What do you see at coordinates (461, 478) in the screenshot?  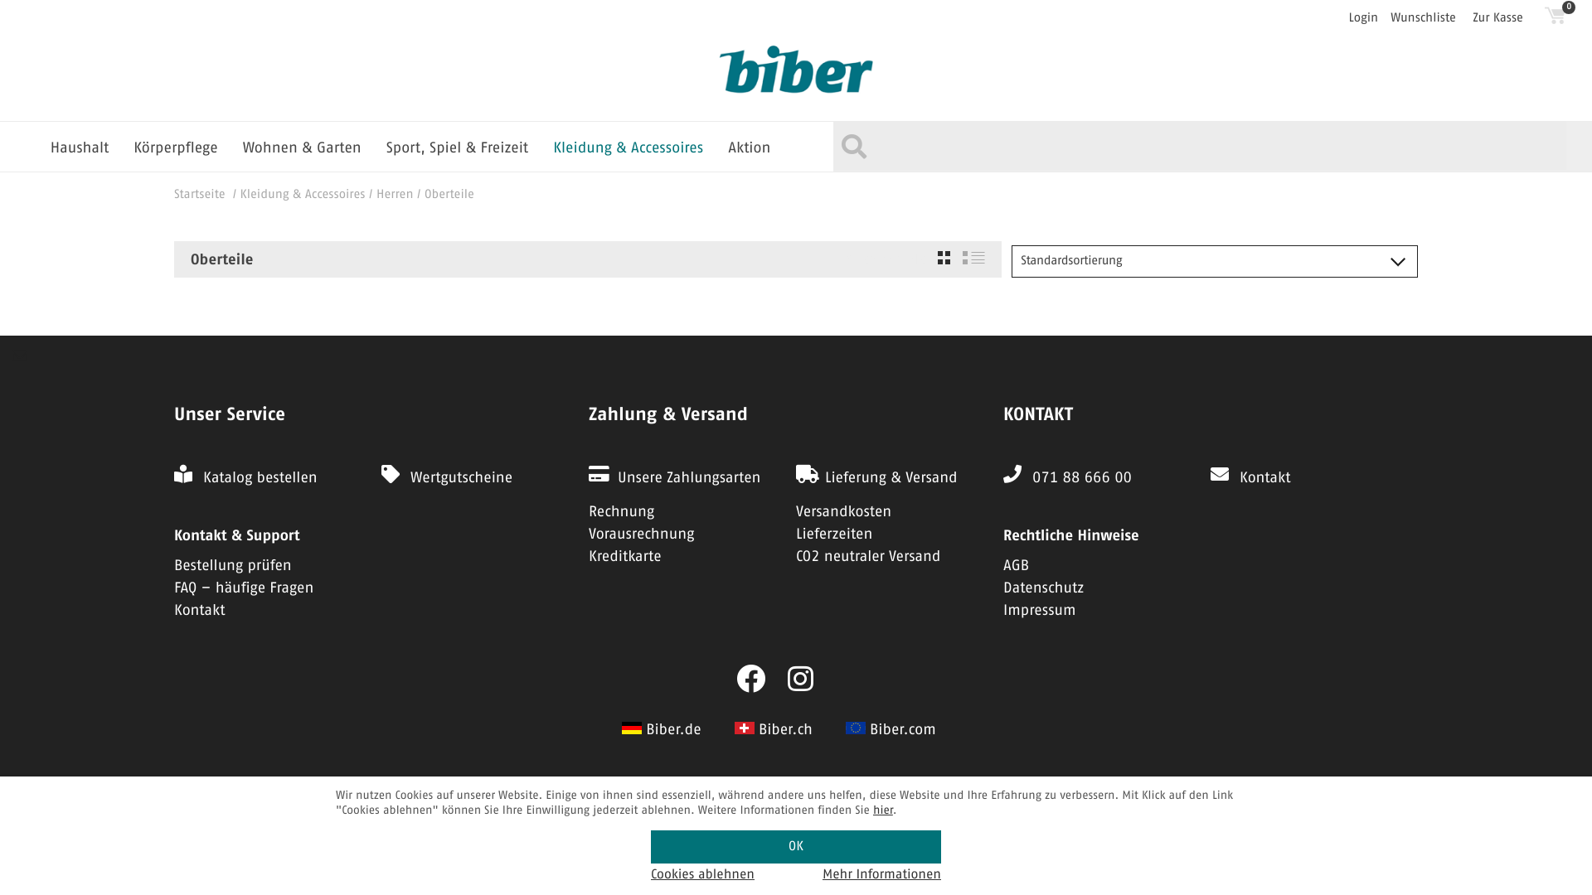 I see `Wertgutscheine` at bounding box center [461, 478].